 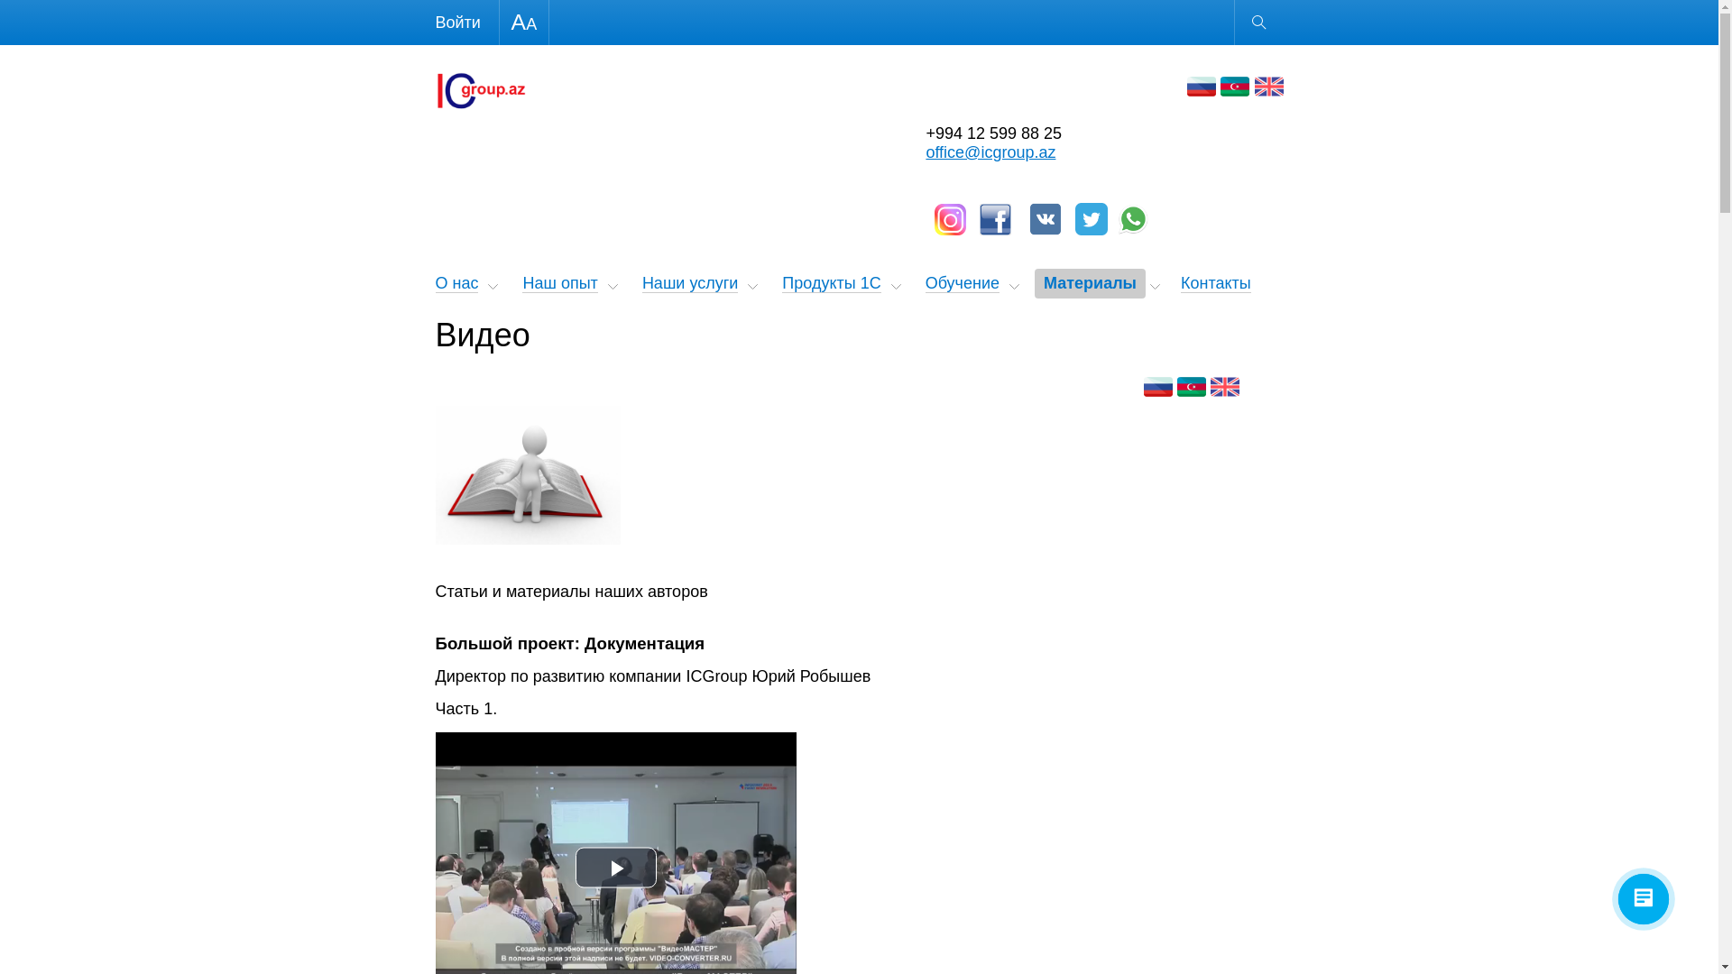 What do you see at coordinates (616, 868) in the screenshot?
I see `Play Video` at bounding box center [616, 868].